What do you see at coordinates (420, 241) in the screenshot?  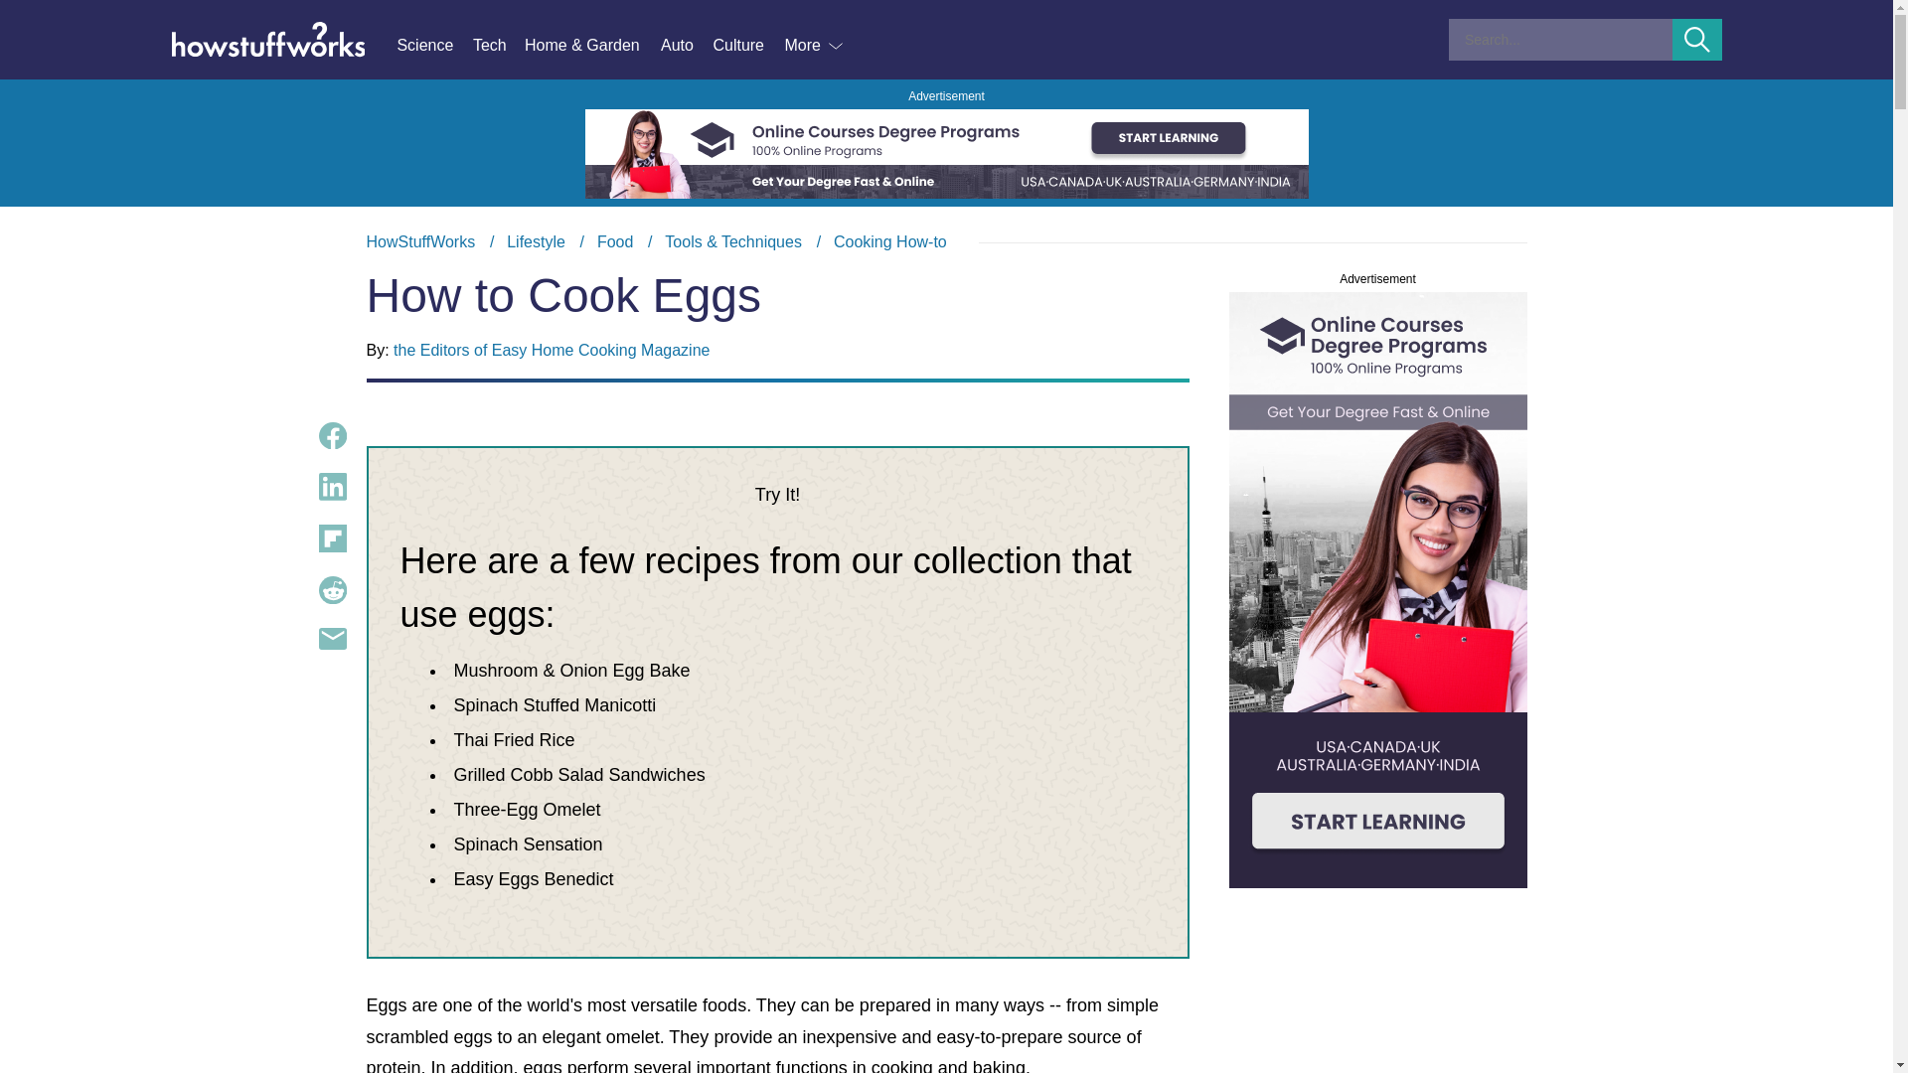 I see `HowStuffWorks` at bounding box center [420, 241].